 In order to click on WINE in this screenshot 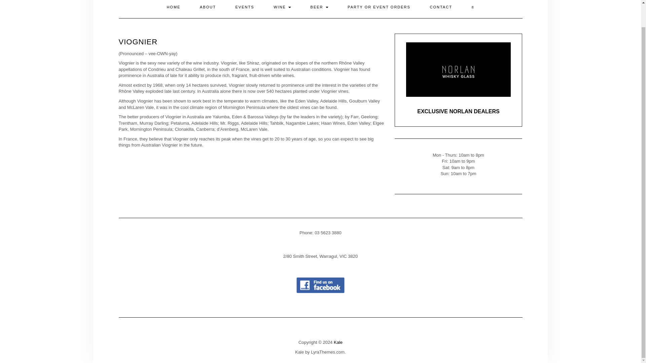, I will do `click(282, 9)`.